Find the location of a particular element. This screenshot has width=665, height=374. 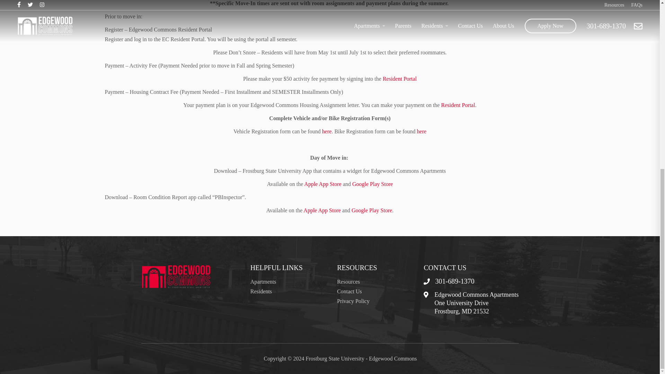

EC Resident Portal is located at coordinates (400, 79).